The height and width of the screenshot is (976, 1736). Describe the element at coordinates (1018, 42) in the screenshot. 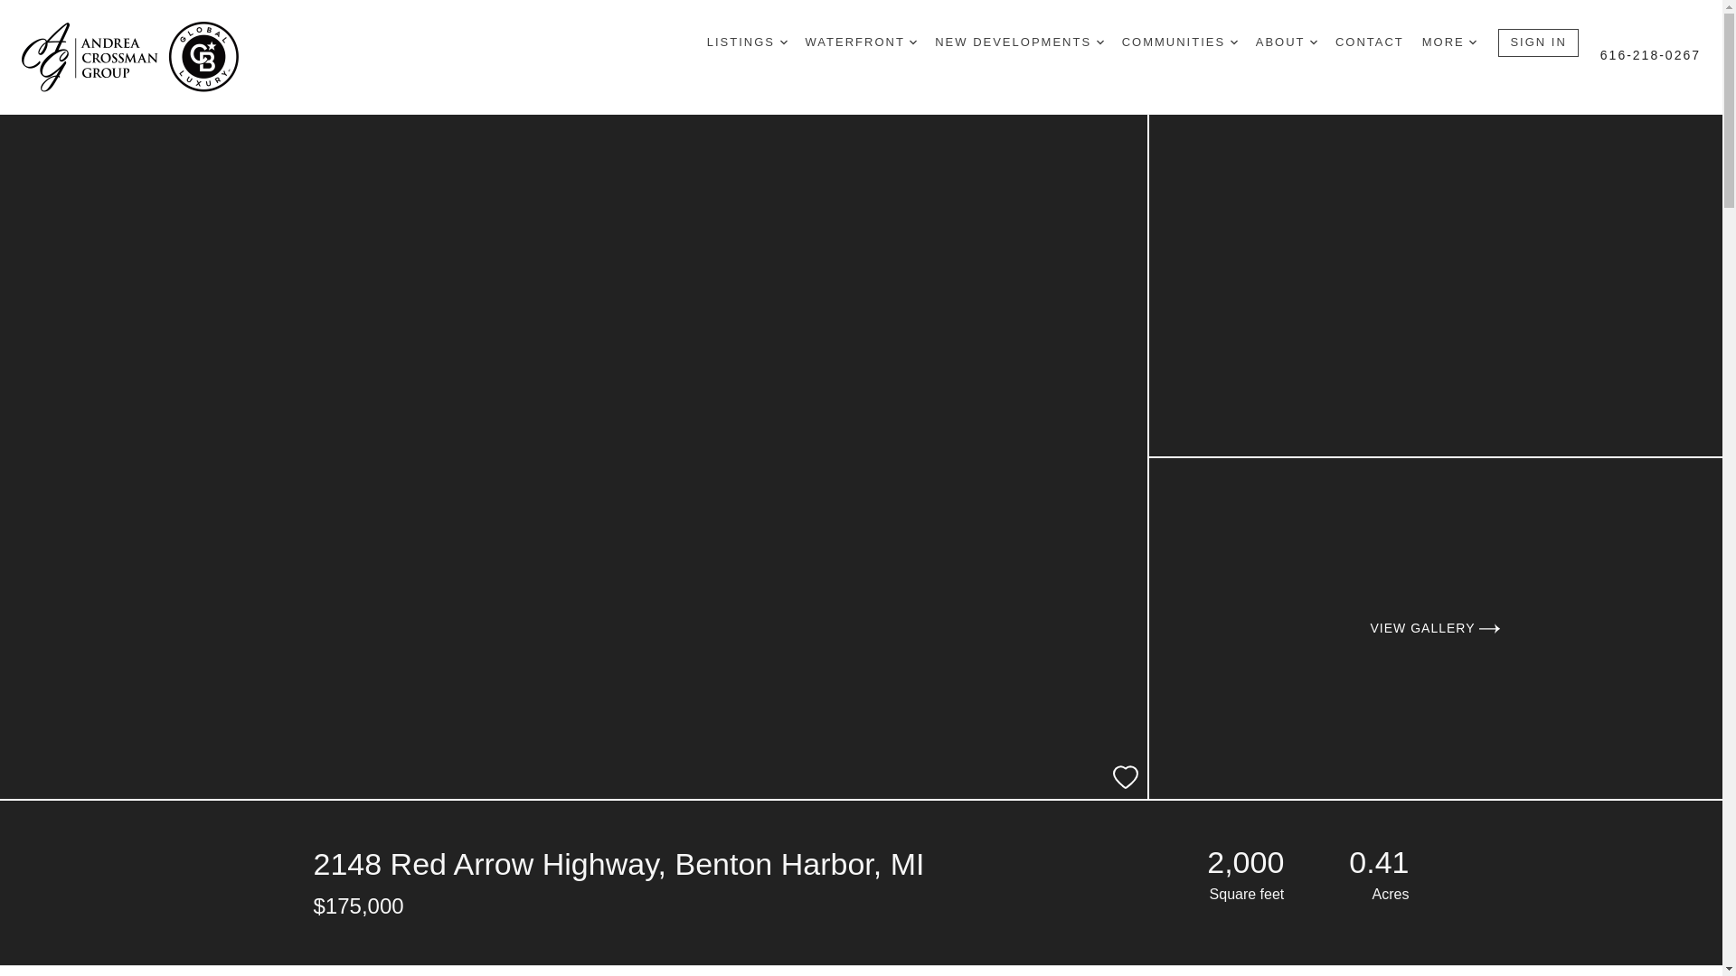

I see `NEW DEVELOPMENTS DROPDOWN ARROW` at that location.